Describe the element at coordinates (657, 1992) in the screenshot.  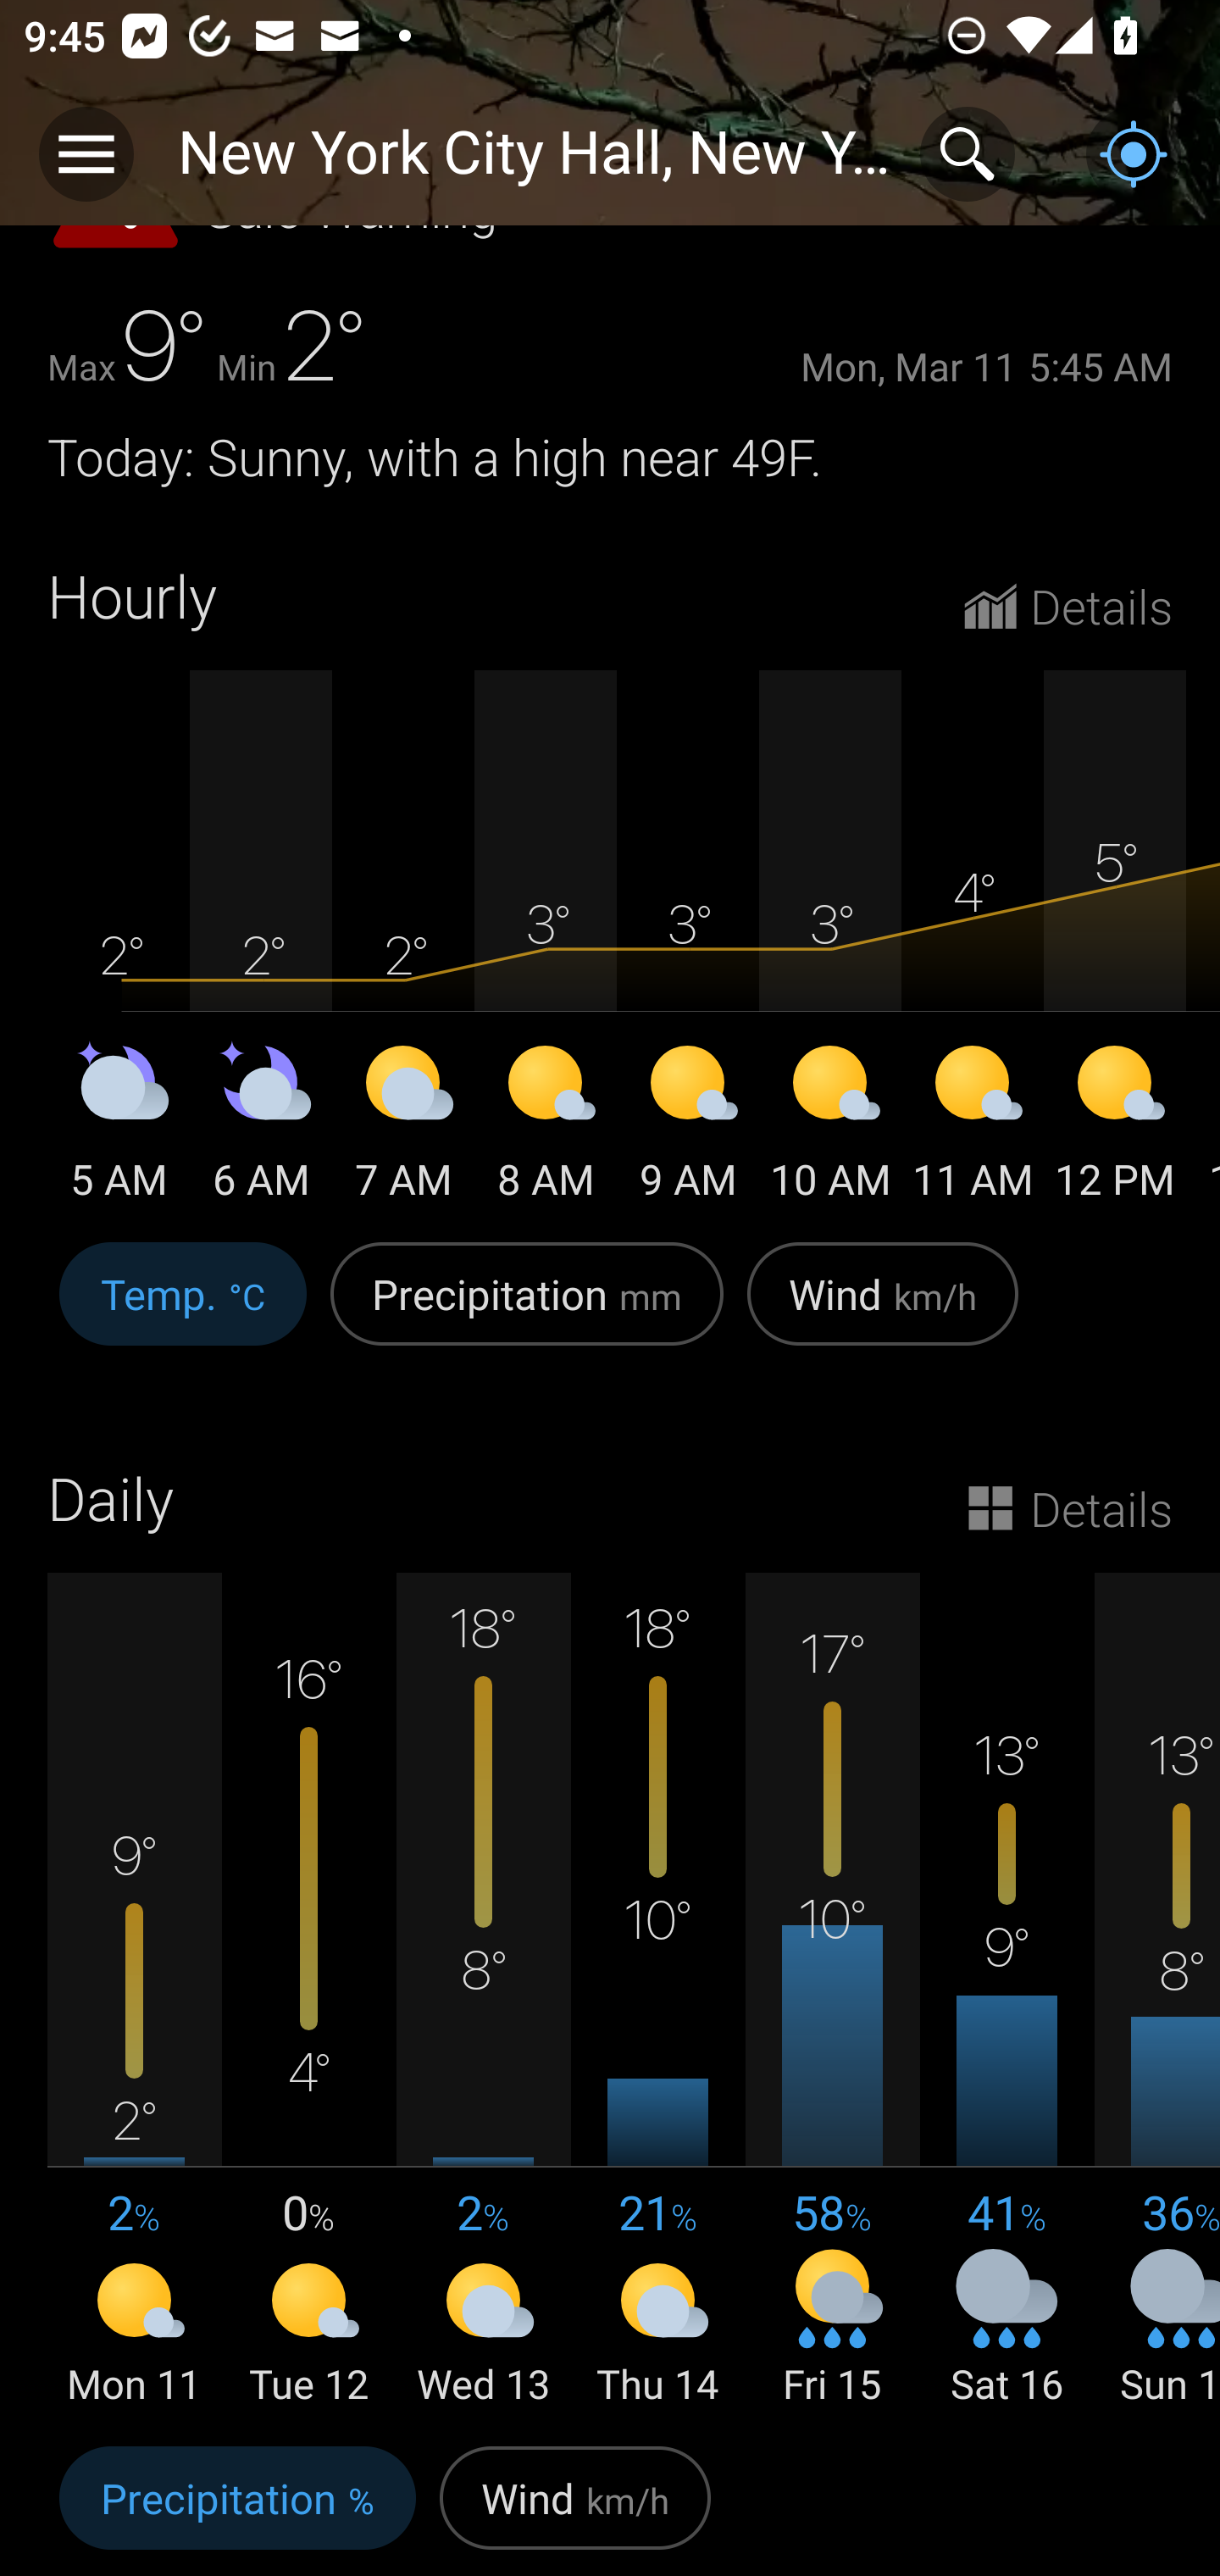
I see `18° 10° 21 % Thu 14` at that location.